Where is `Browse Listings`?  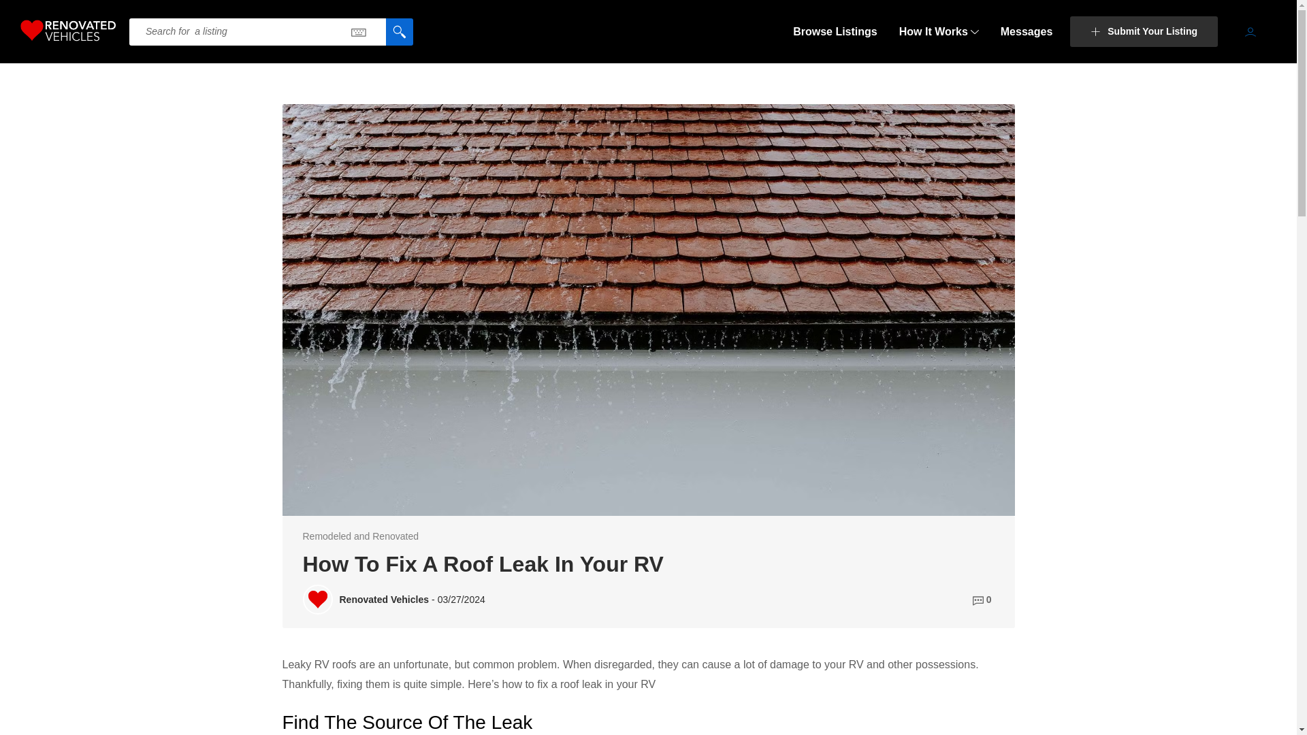
Browse Listings is located at coordinates (835, 31).